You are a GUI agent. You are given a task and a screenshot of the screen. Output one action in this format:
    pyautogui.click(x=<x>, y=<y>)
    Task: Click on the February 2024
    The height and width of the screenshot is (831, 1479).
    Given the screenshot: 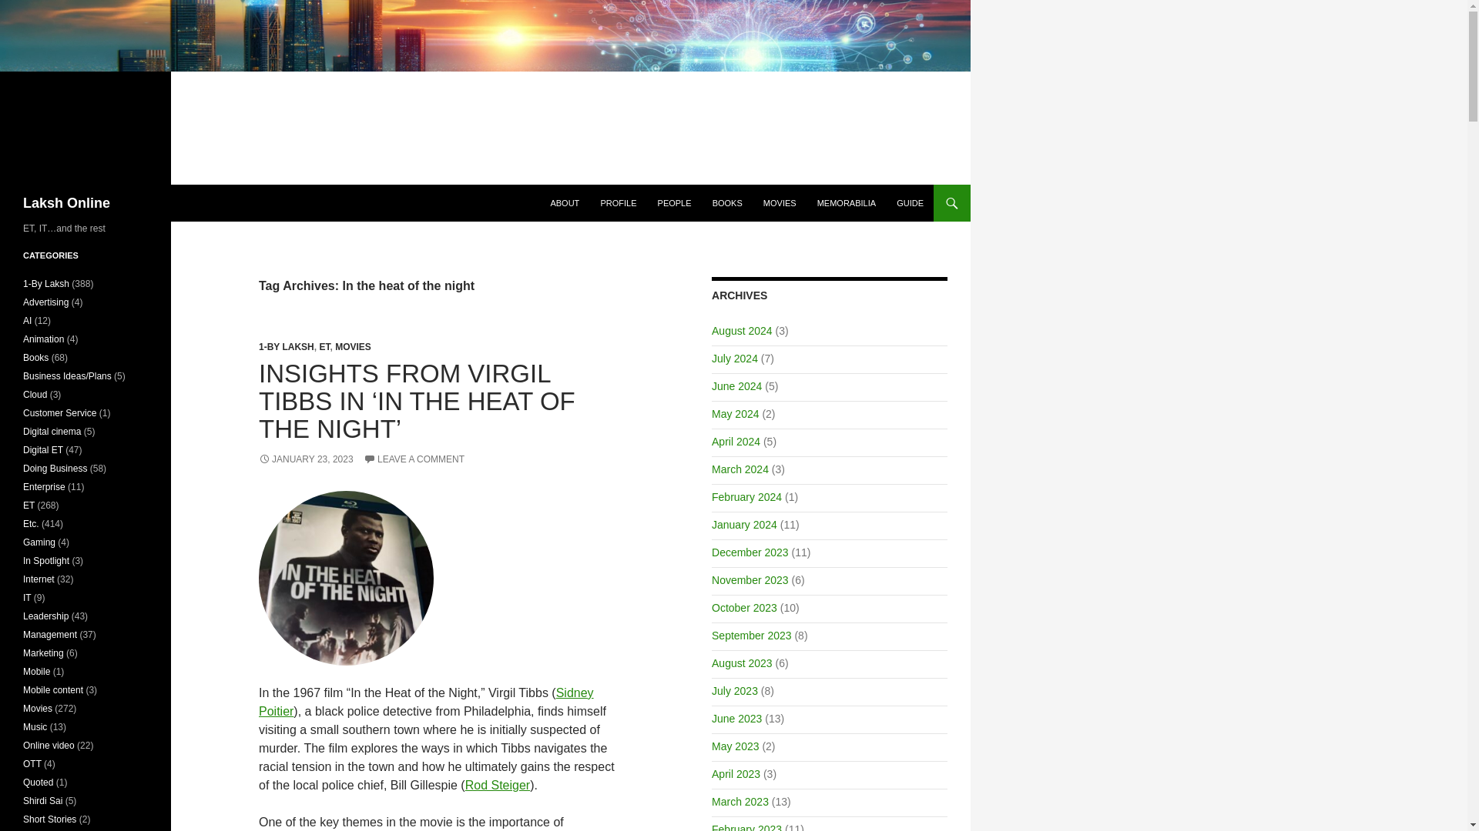 What is the action you would take?
    pyautogui.click(x=746, y=497)
    